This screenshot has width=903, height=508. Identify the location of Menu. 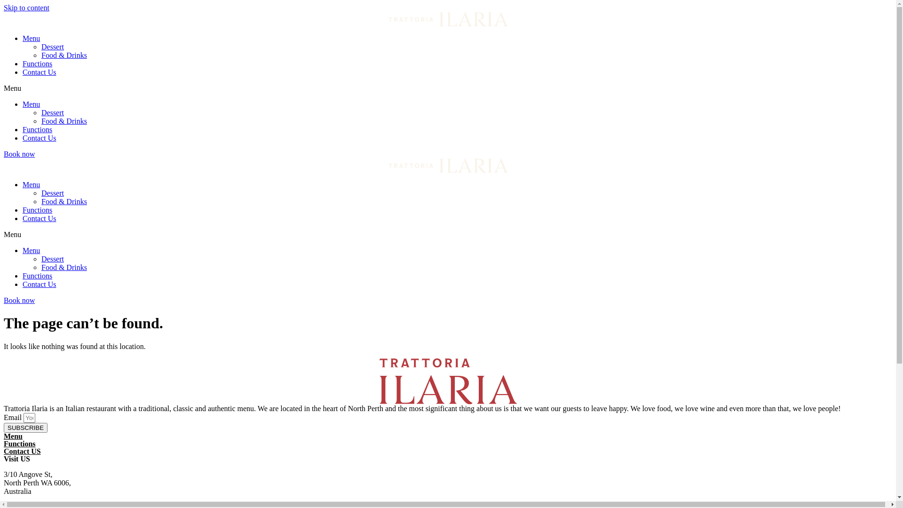
(31, 39).